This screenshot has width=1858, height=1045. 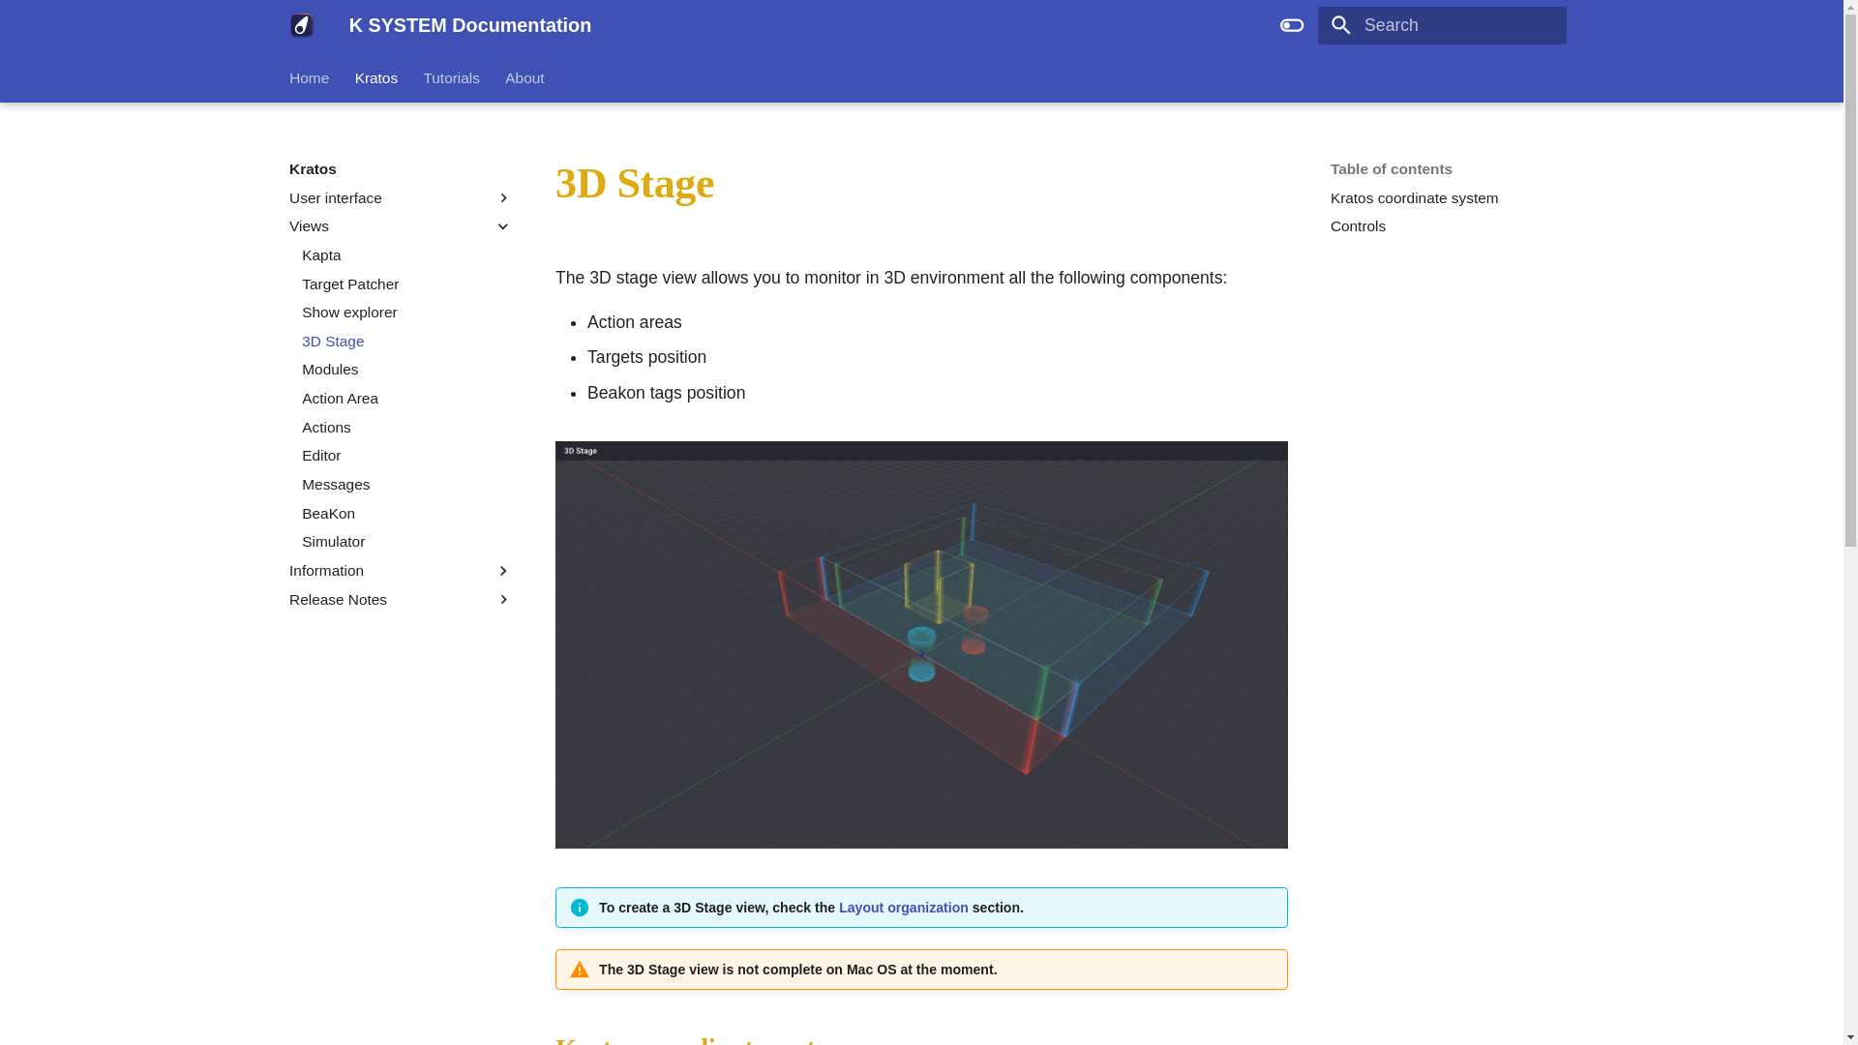 I want to click on Switch to dark mode, so click(x=1292, y=25).